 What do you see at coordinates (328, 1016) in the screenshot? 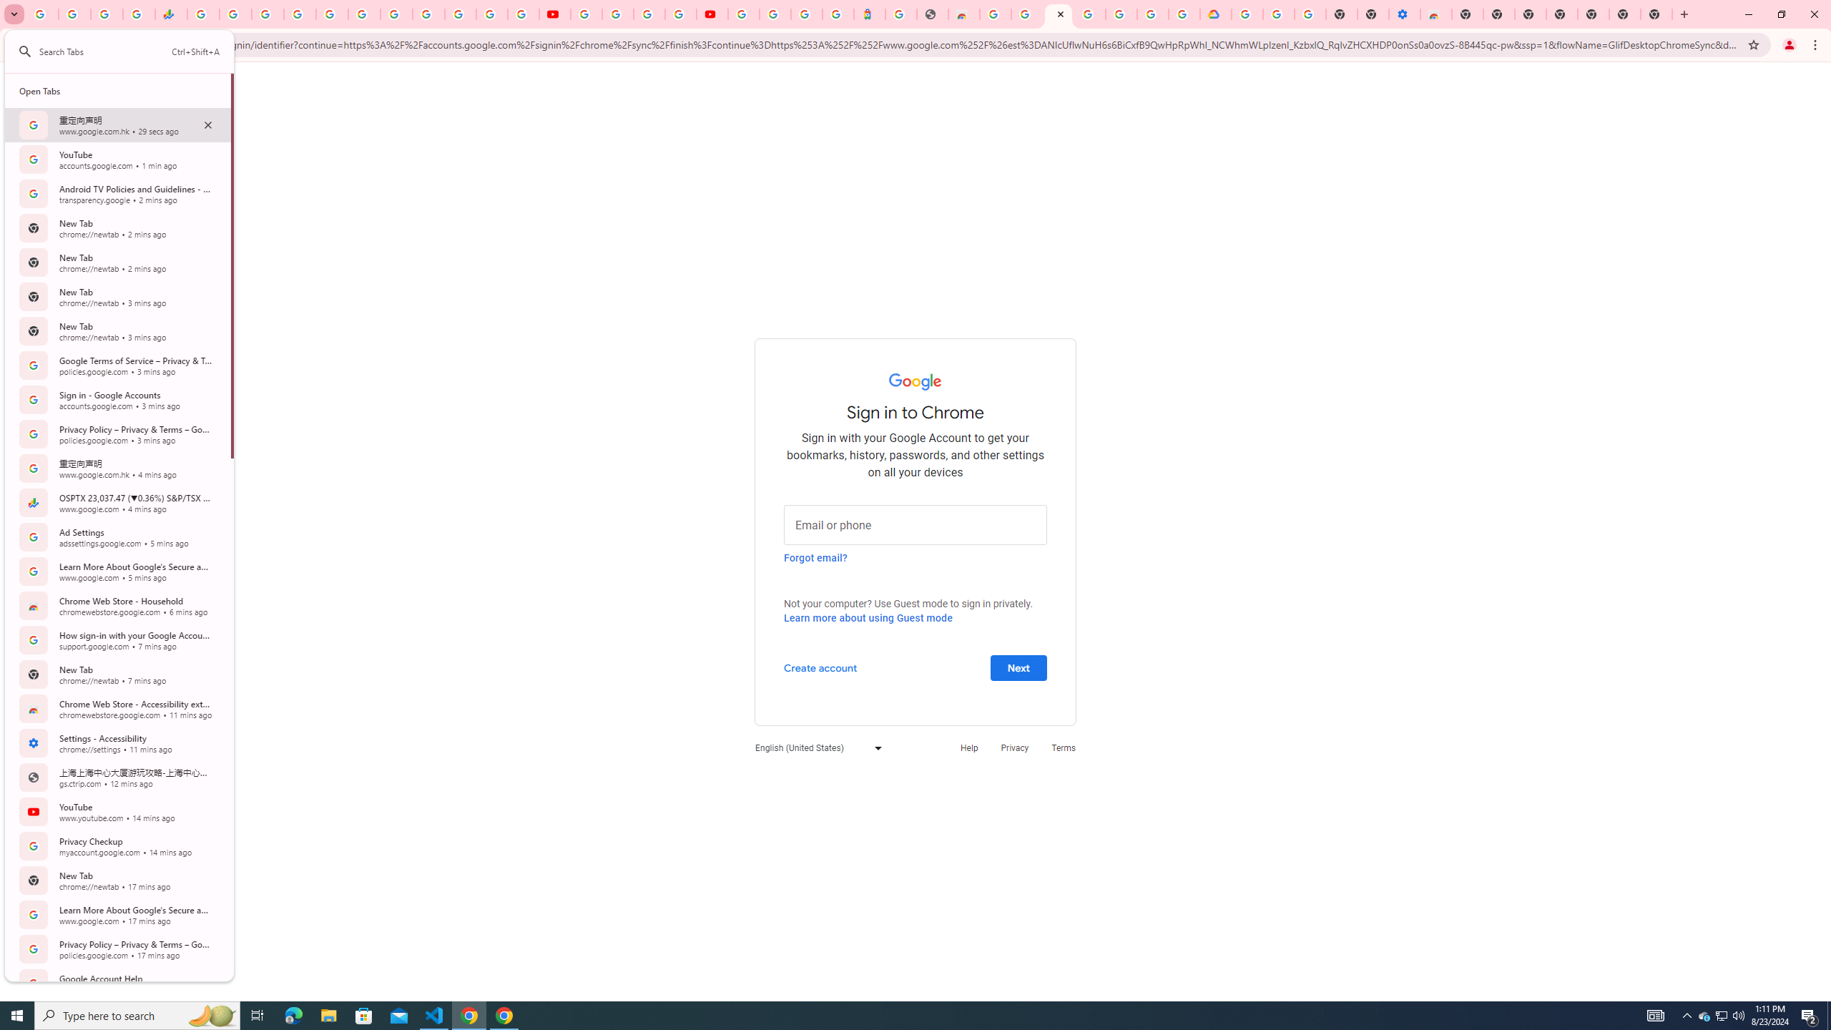
I see `File Explorer` at bounding box center [328, 1016].